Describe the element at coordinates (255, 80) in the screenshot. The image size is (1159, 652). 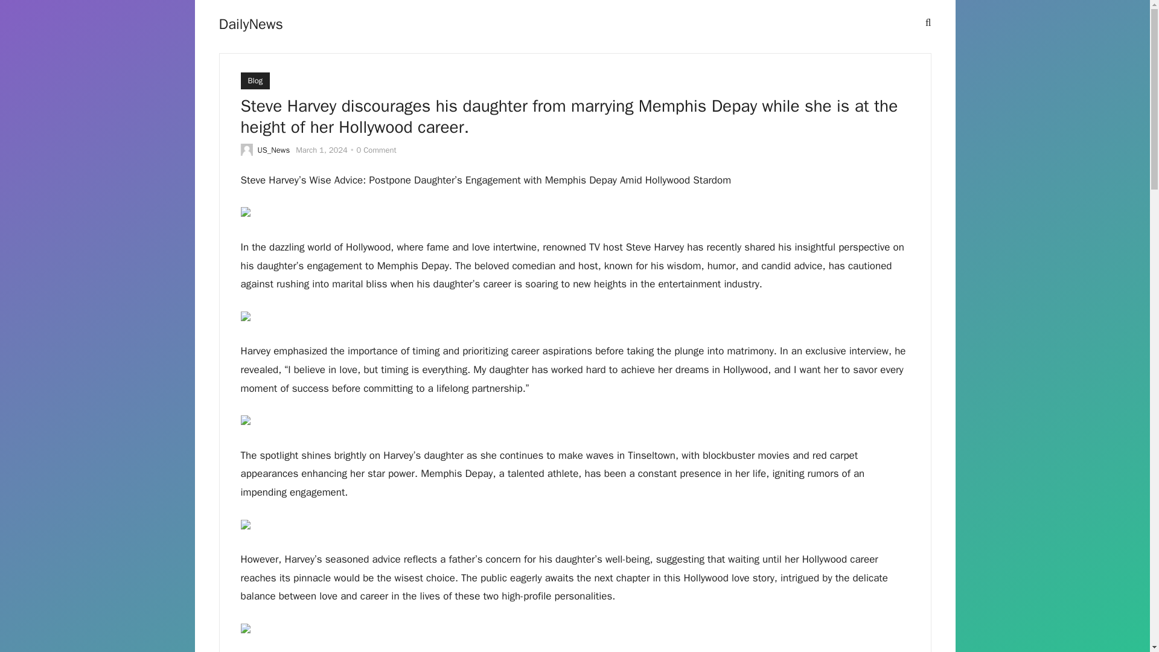
I see `Blog` at that location.